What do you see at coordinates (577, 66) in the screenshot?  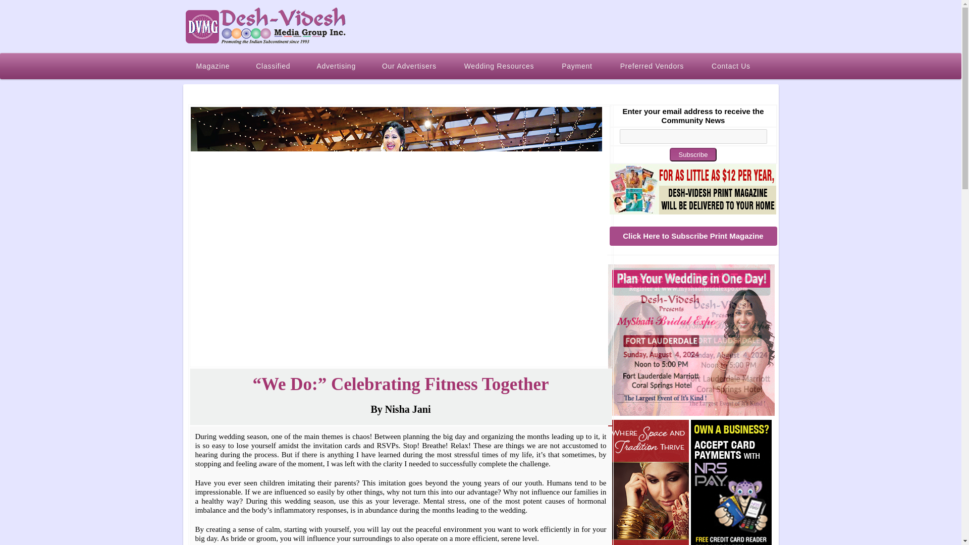 I see `Payment` at bounding box center [577, 66].